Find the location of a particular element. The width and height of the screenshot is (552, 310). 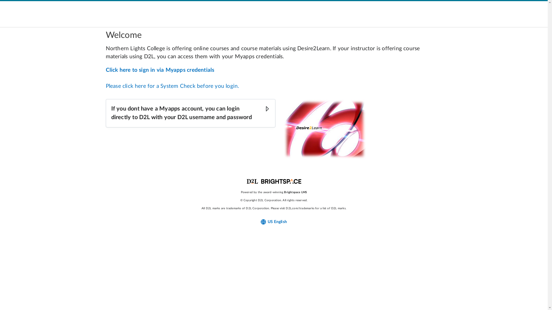

Brightspace is located at coordinates (292, 192).